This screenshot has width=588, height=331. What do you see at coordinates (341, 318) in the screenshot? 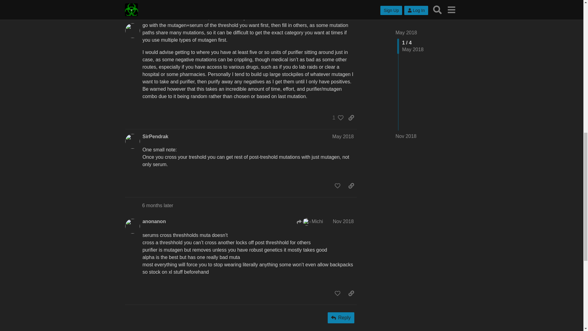
I see `Reply` at bounding box center [341, 318].